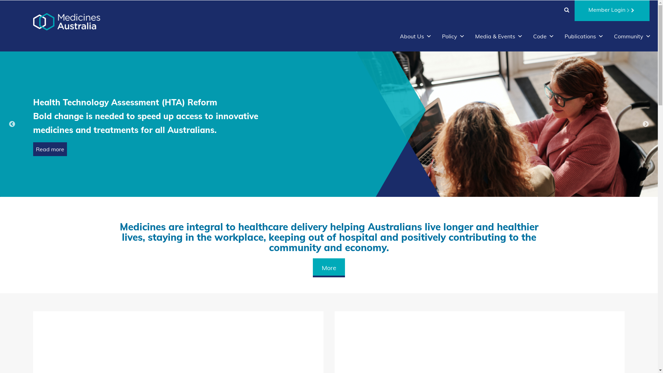  I want to click on Code, so click(544, 36).